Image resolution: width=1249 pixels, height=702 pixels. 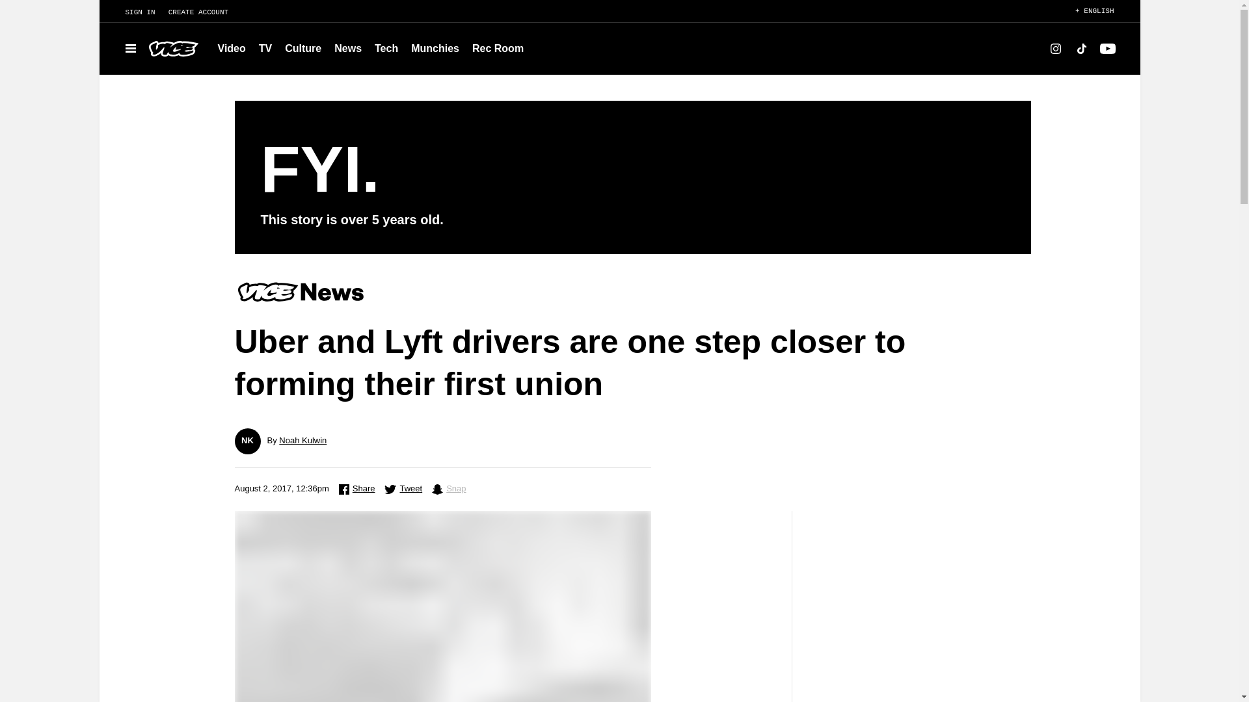 What do you see at coordinates (204, 12) in the screenshot?
I see `CREATE ACCOUNT` at bounding box center [204, 12].